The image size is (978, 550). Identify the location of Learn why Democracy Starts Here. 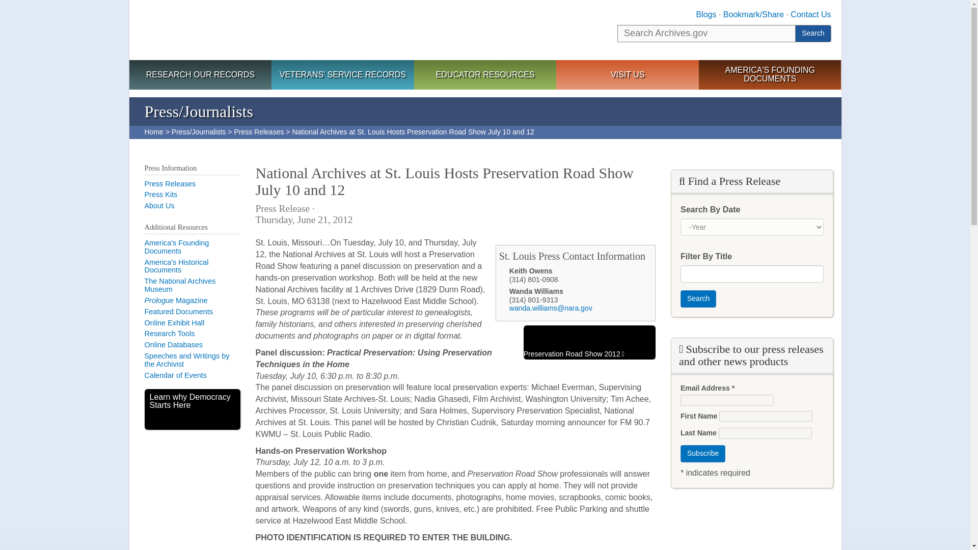
(193, 409).